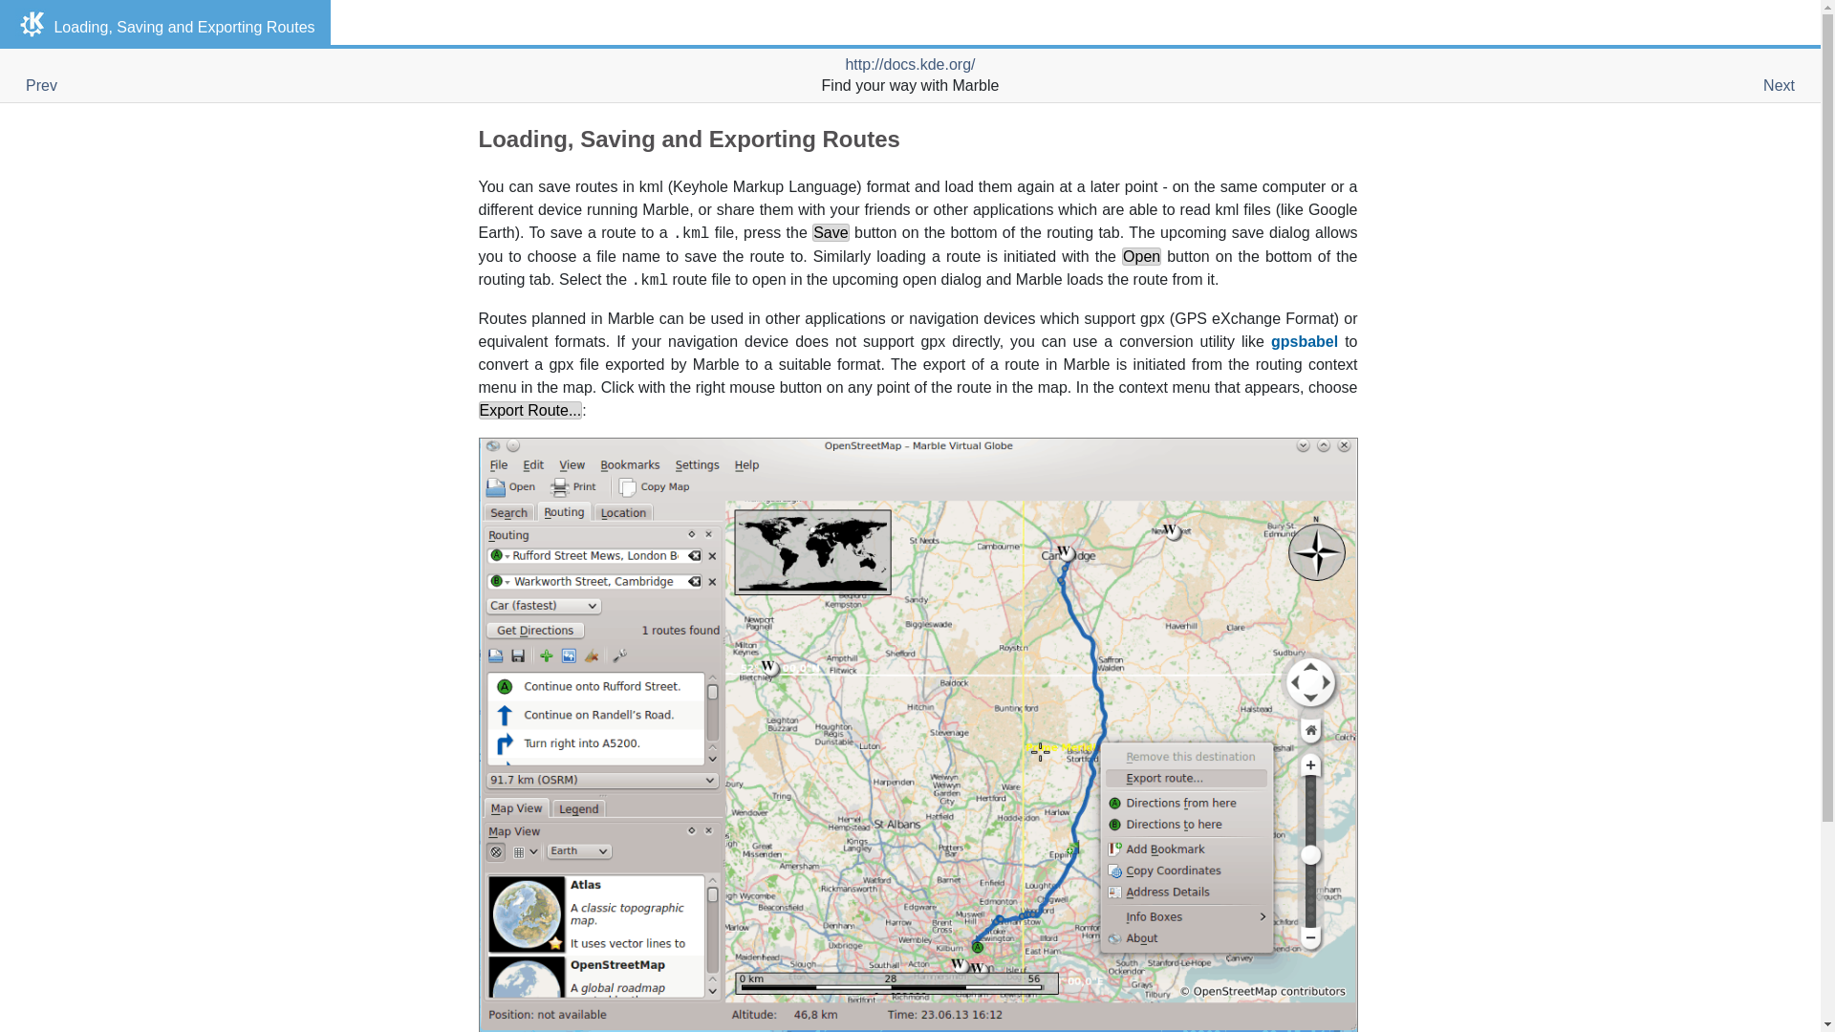 The height and width of the screenshot is (1032, 1835). What do you see at coordinates (1779, 86) in the screenshot?
I see `Next` at bounding box center [1779, 86].